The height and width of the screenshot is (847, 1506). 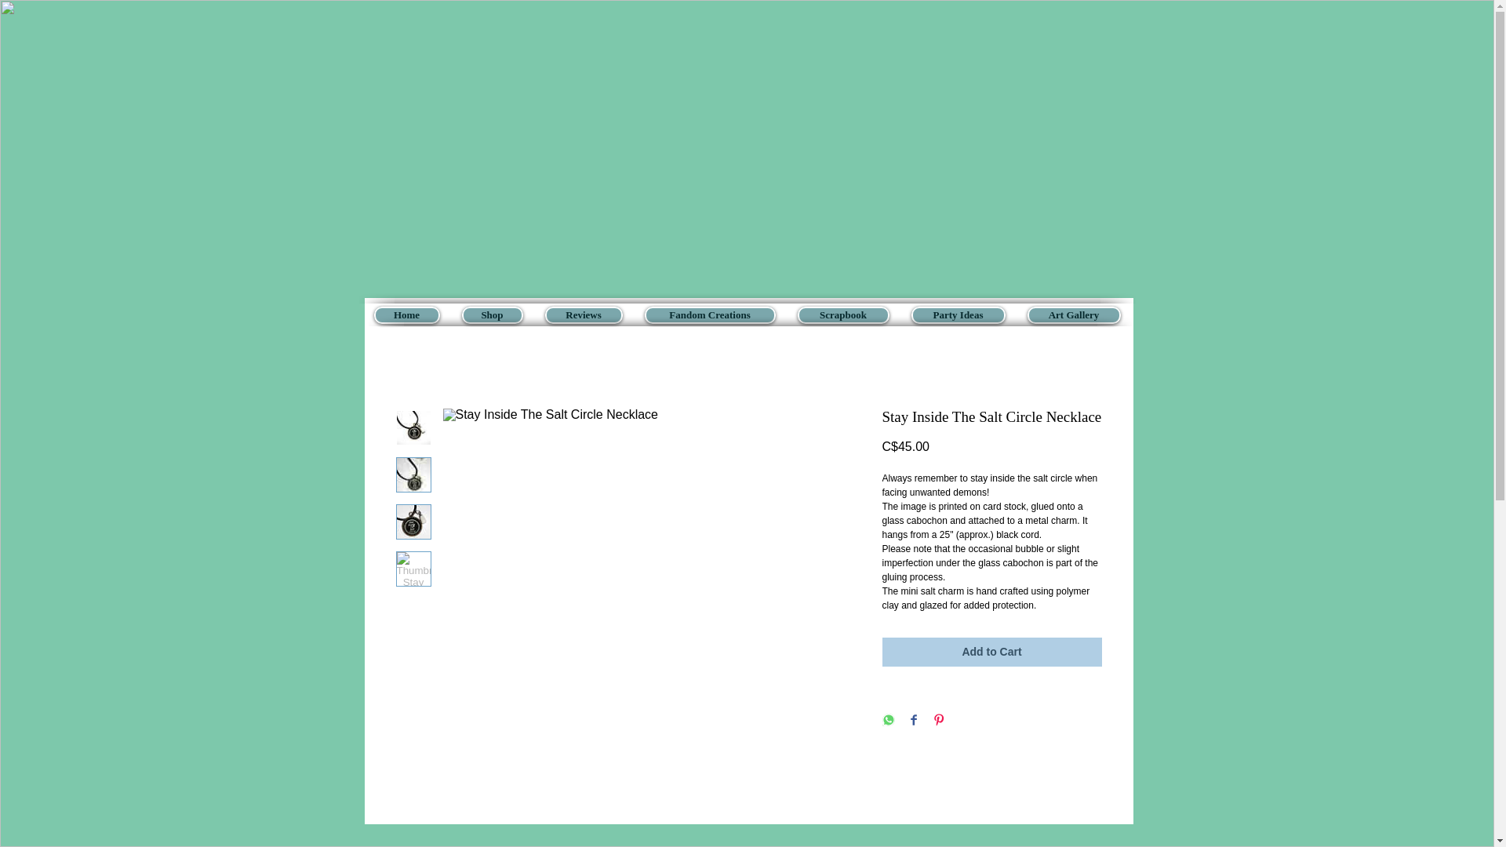 What do you see at coordinates (842, 314) in the screenshot?
I see `Scrapbook` at bounding box center [842, 314].